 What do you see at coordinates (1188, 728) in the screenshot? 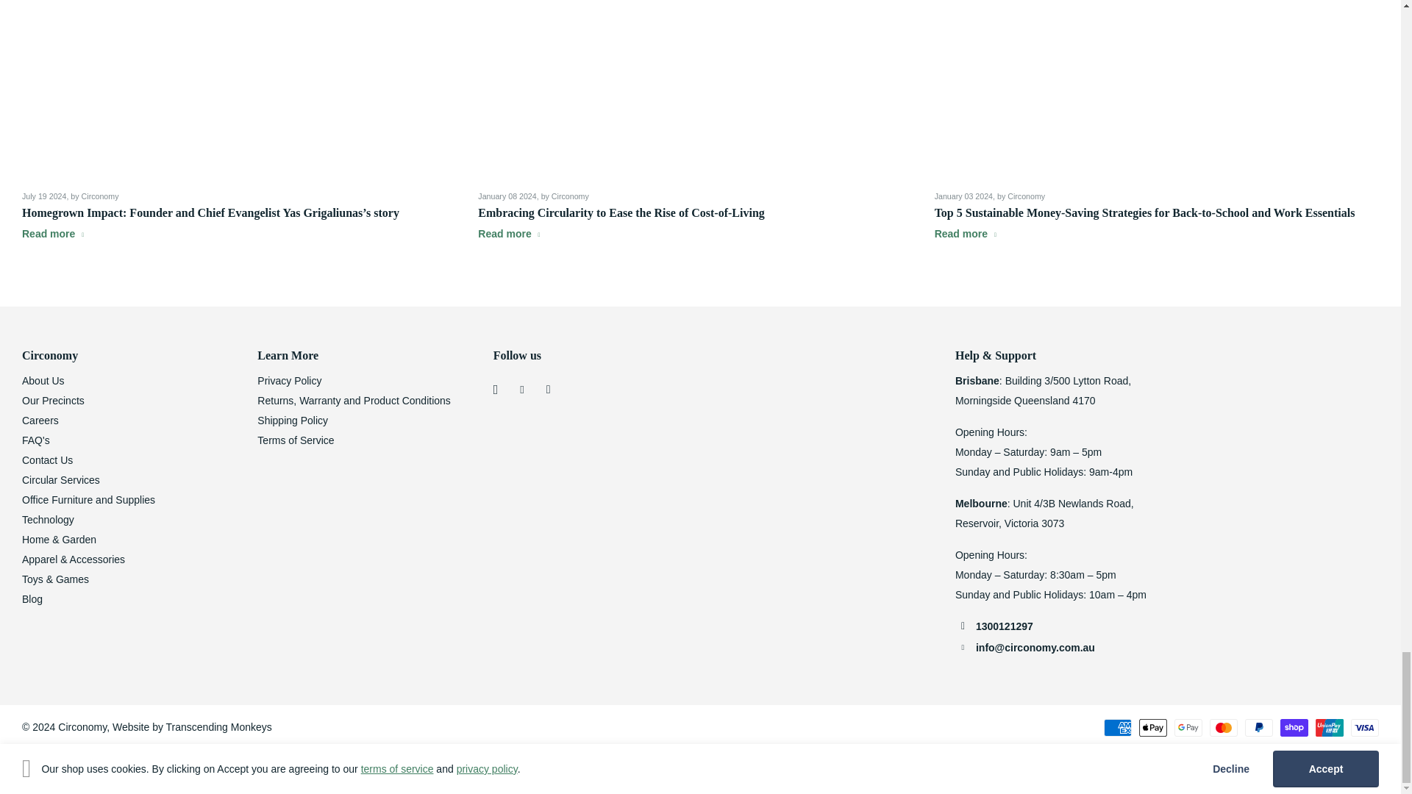
I see `Google Pay` at bounding box center [1188, 728].